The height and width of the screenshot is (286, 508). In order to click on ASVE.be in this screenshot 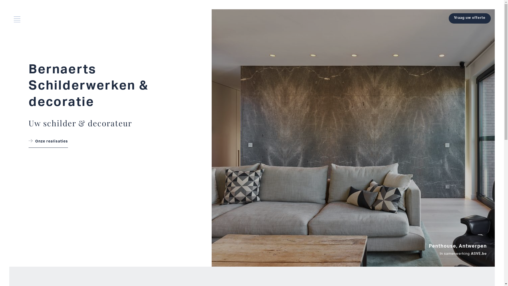, I will do `click(479, 254)`.